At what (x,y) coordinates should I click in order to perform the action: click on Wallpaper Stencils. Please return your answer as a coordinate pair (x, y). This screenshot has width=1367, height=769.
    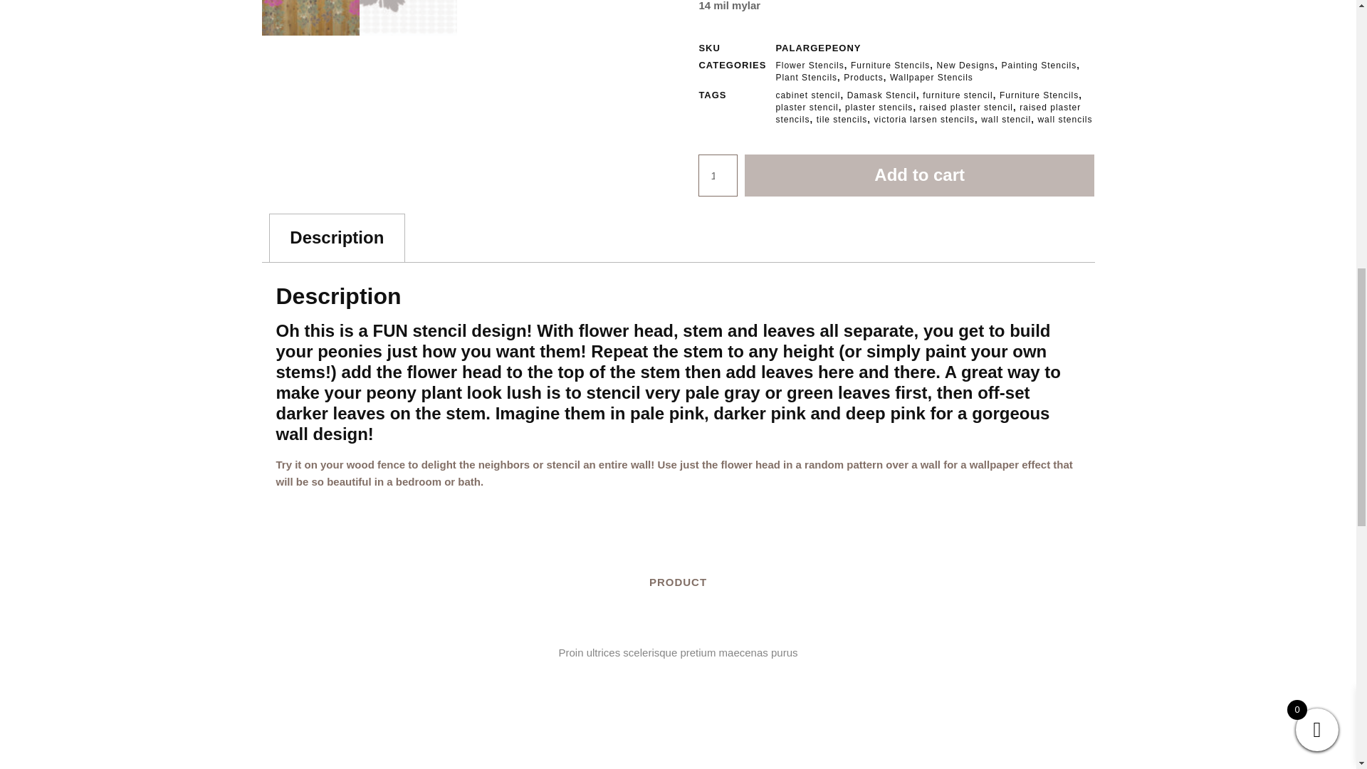
    Looking at the image, I should click on (931, 77).